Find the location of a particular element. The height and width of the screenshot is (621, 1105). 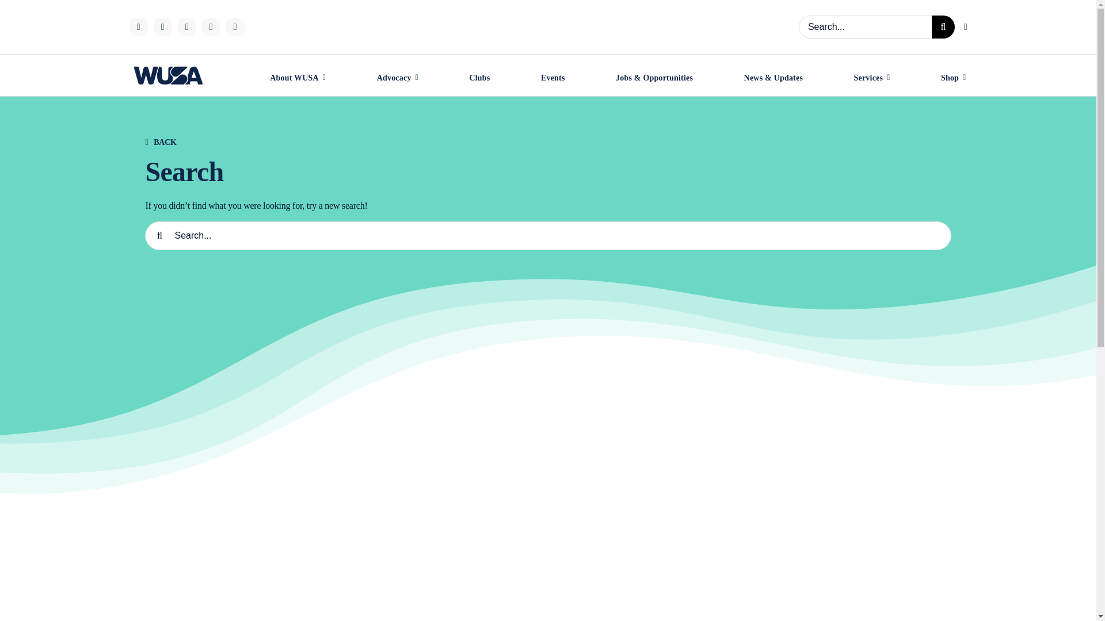

YouTube is located at coordinates (235, 26).